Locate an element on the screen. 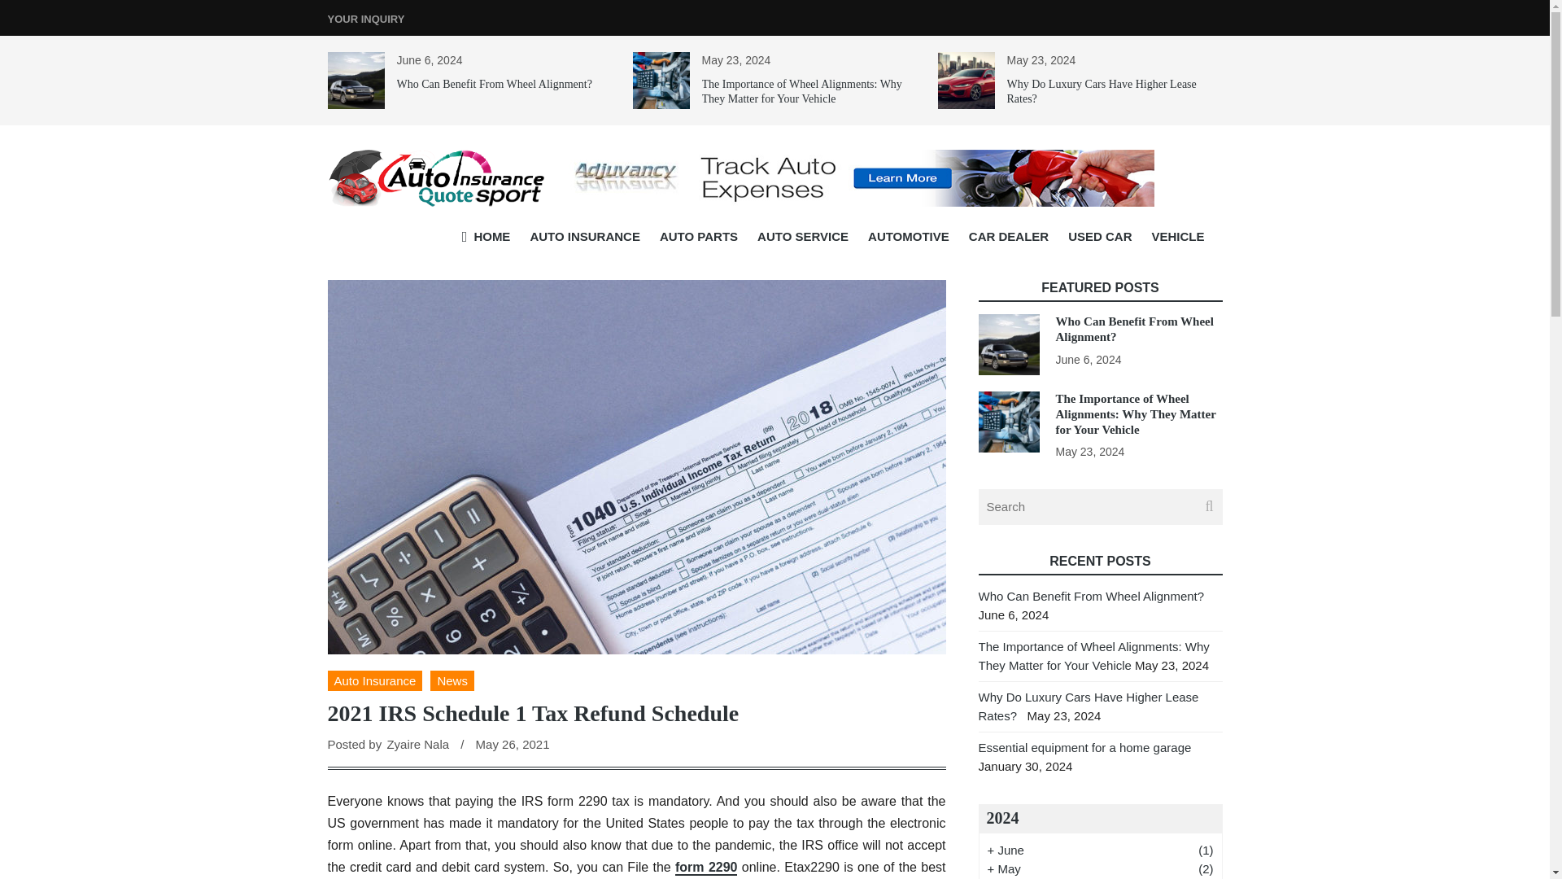 Image resolution: width=1562 pixels, height=879 pixels. Who Can Benefit From Wheel Alignment? is located at coordinates (494, 85).